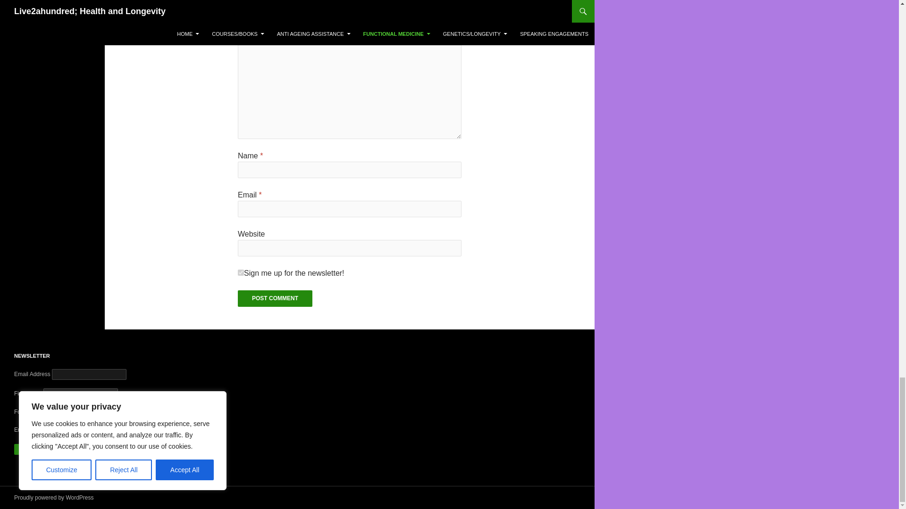  I want to click on Sign up, so click(33, 449).